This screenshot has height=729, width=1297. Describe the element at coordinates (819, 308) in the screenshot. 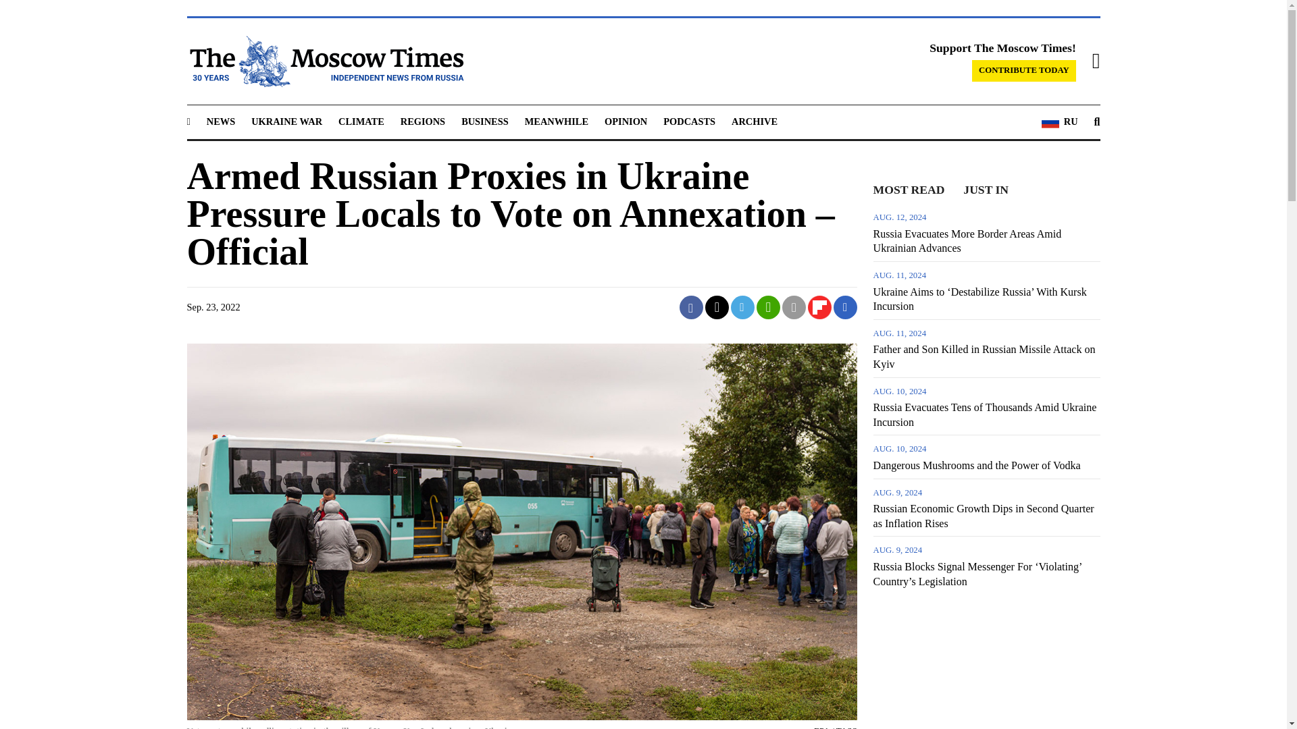

I see `Share on Flipboard` at that location.